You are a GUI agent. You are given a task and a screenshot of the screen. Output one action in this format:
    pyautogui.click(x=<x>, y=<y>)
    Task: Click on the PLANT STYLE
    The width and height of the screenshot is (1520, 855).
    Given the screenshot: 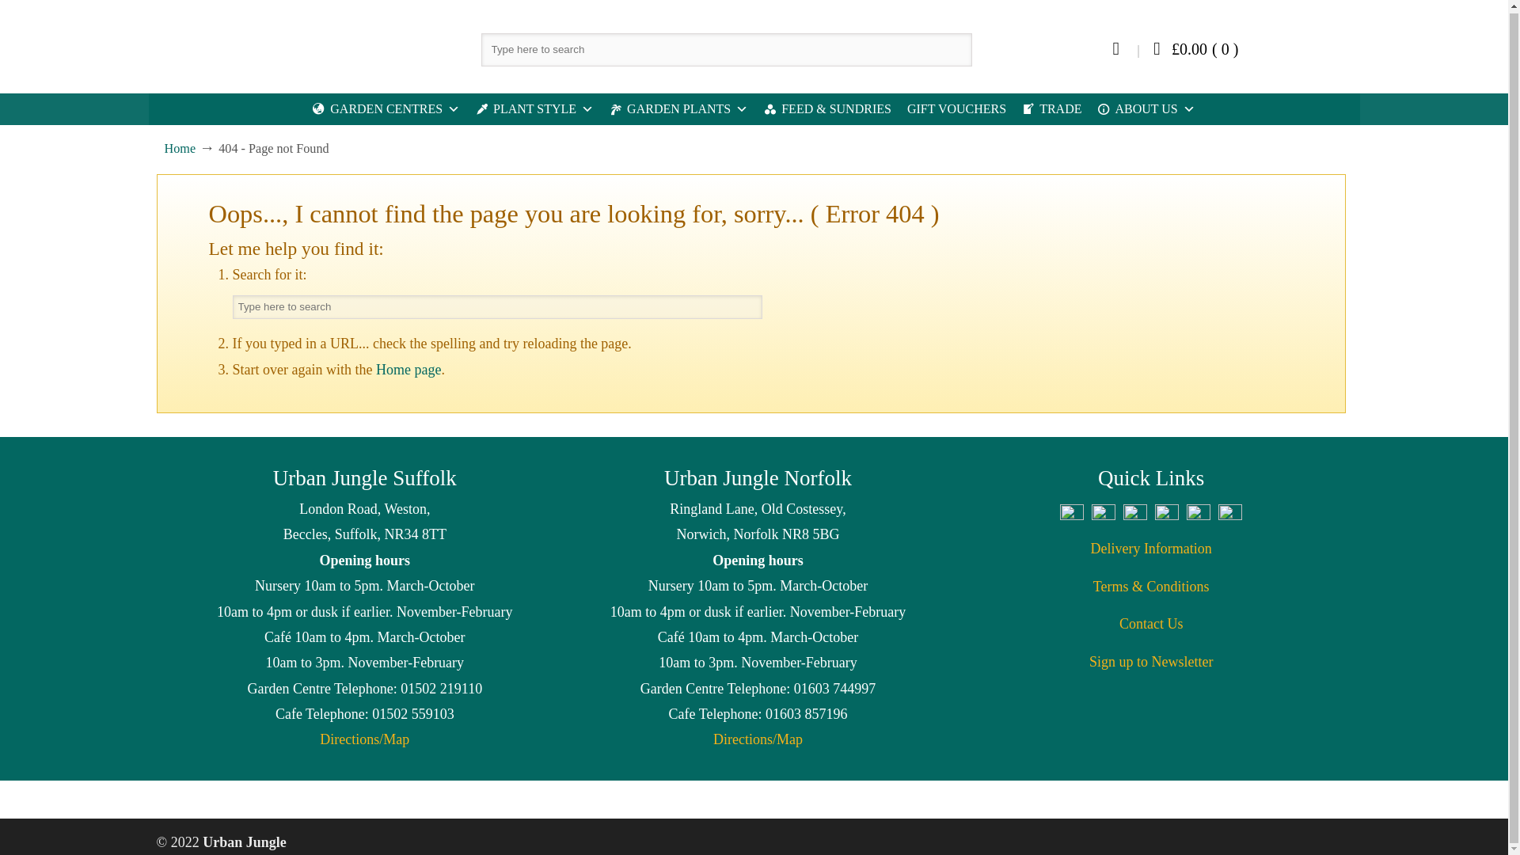 What is the action you would take?
    pyautogui.click(x=535, y=108)
    